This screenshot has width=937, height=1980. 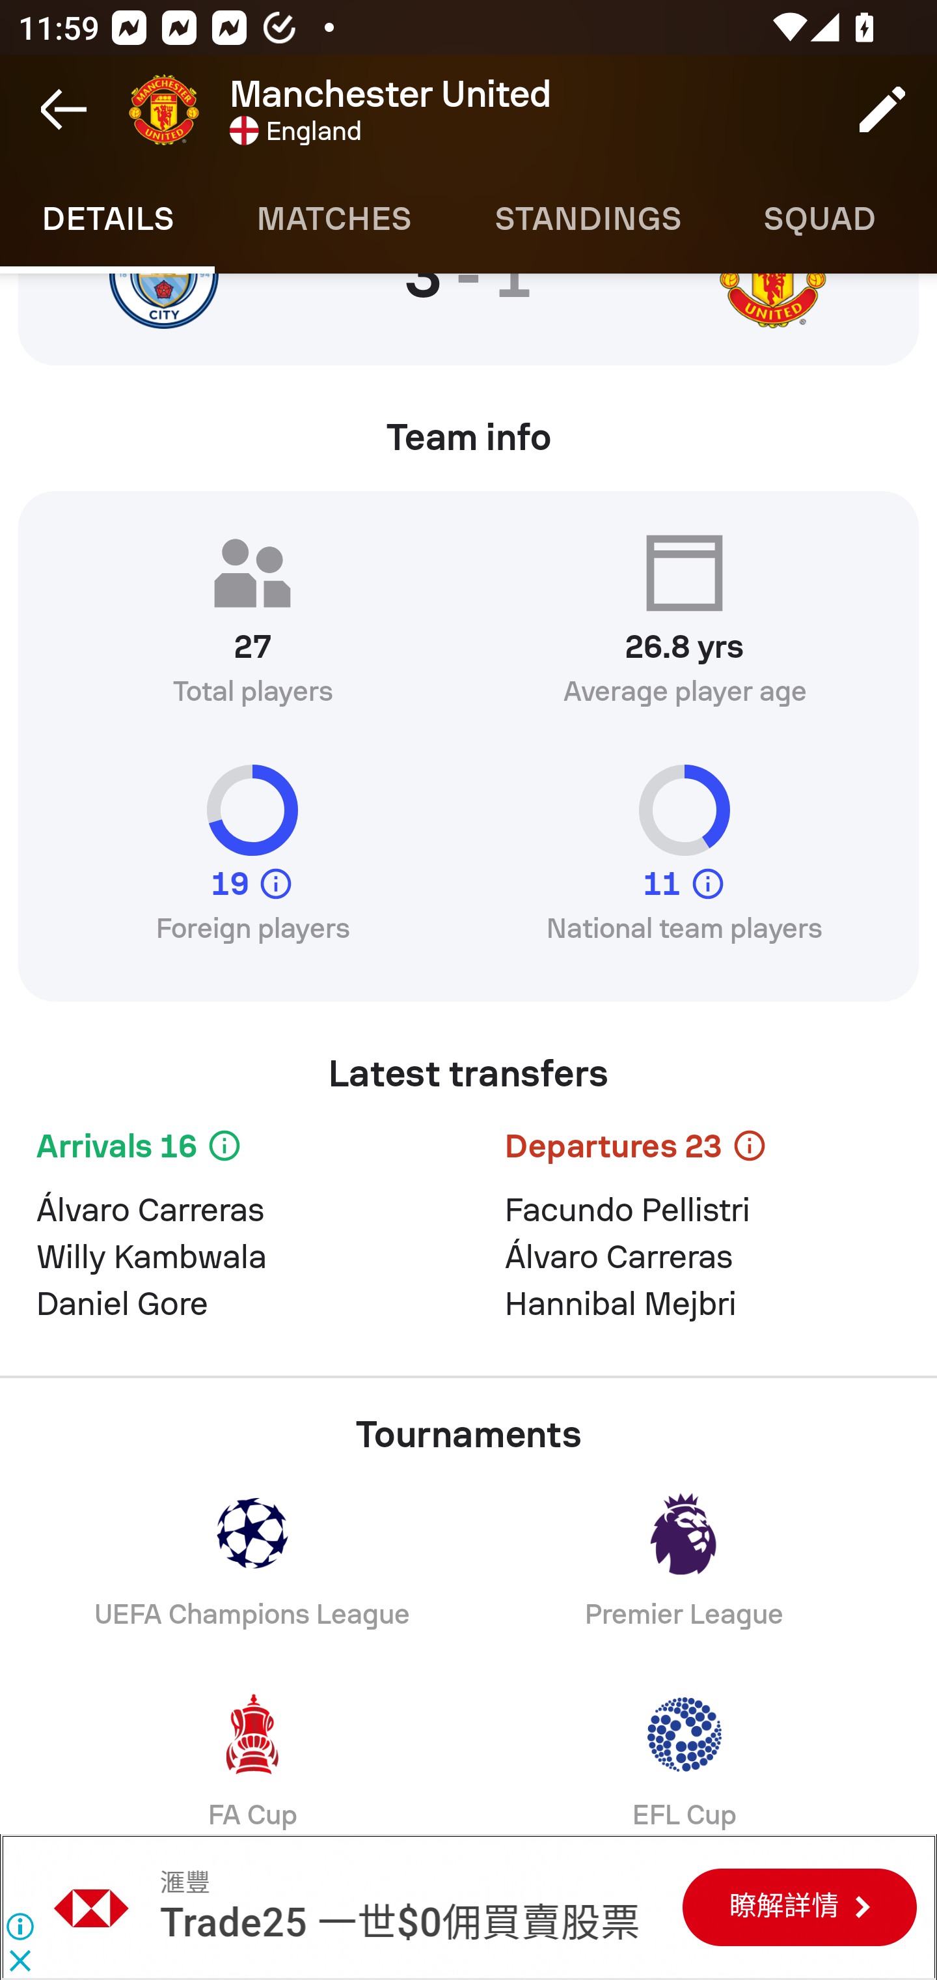 I want to click on Squad SQUAD, so click(x=820, y=219).